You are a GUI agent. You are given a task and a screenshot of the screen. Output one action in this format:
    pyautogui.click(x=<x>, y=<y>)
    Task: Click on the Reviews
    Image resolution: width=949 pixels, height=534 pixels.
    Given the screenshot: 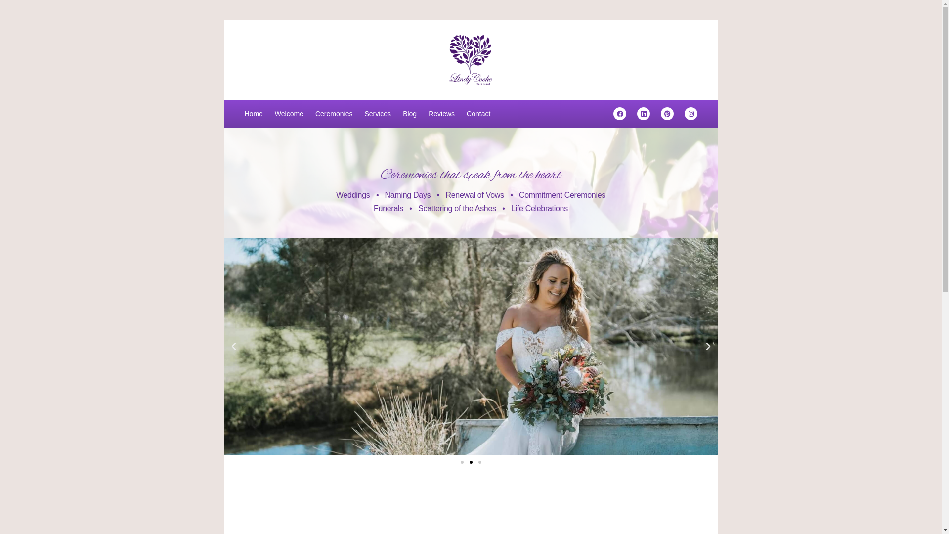 What is the action you would take?
    pyautogui.click(x=442, y=114)
    